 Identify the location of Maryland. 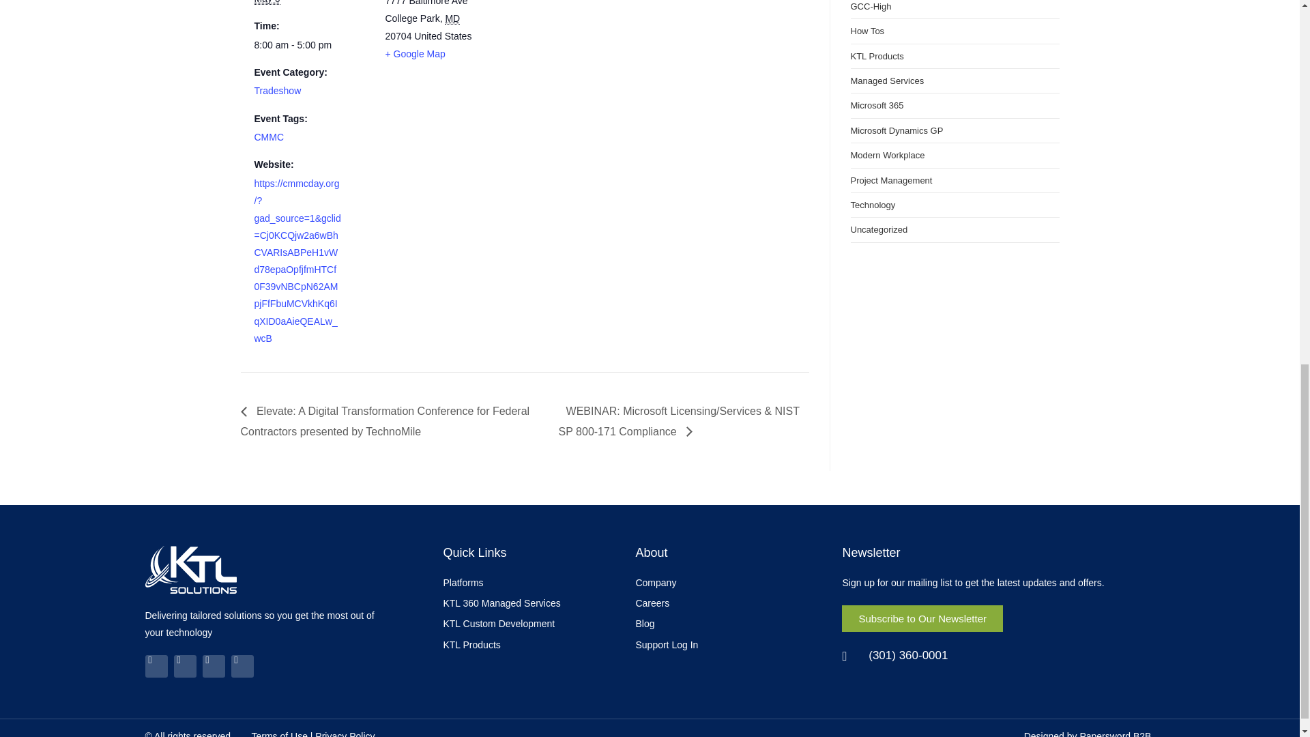
(452, 18).